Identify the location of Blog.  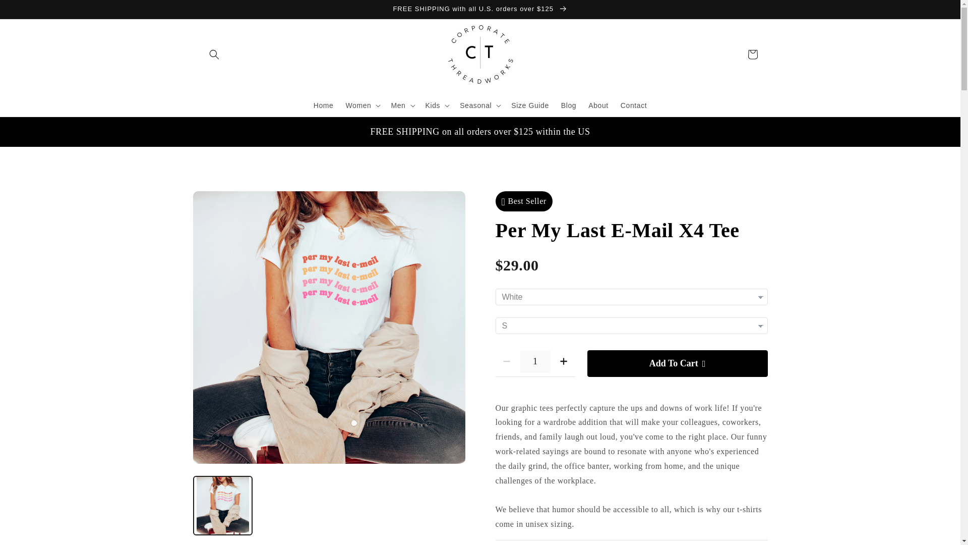
(569, 105).